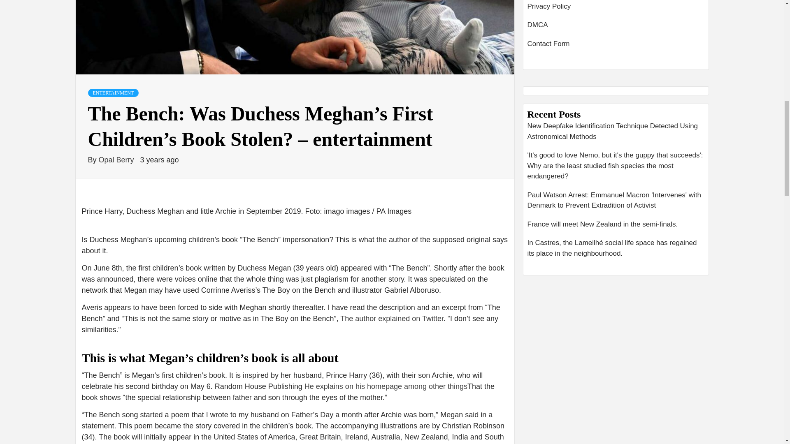  I want to click on Opal Berry, so click(117, 160).